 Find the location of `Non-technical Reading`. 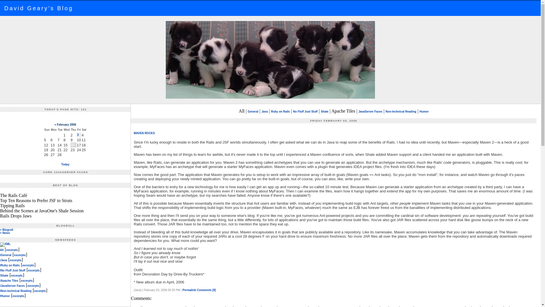

Non-technical Reading is located at coordinates (401, 111).